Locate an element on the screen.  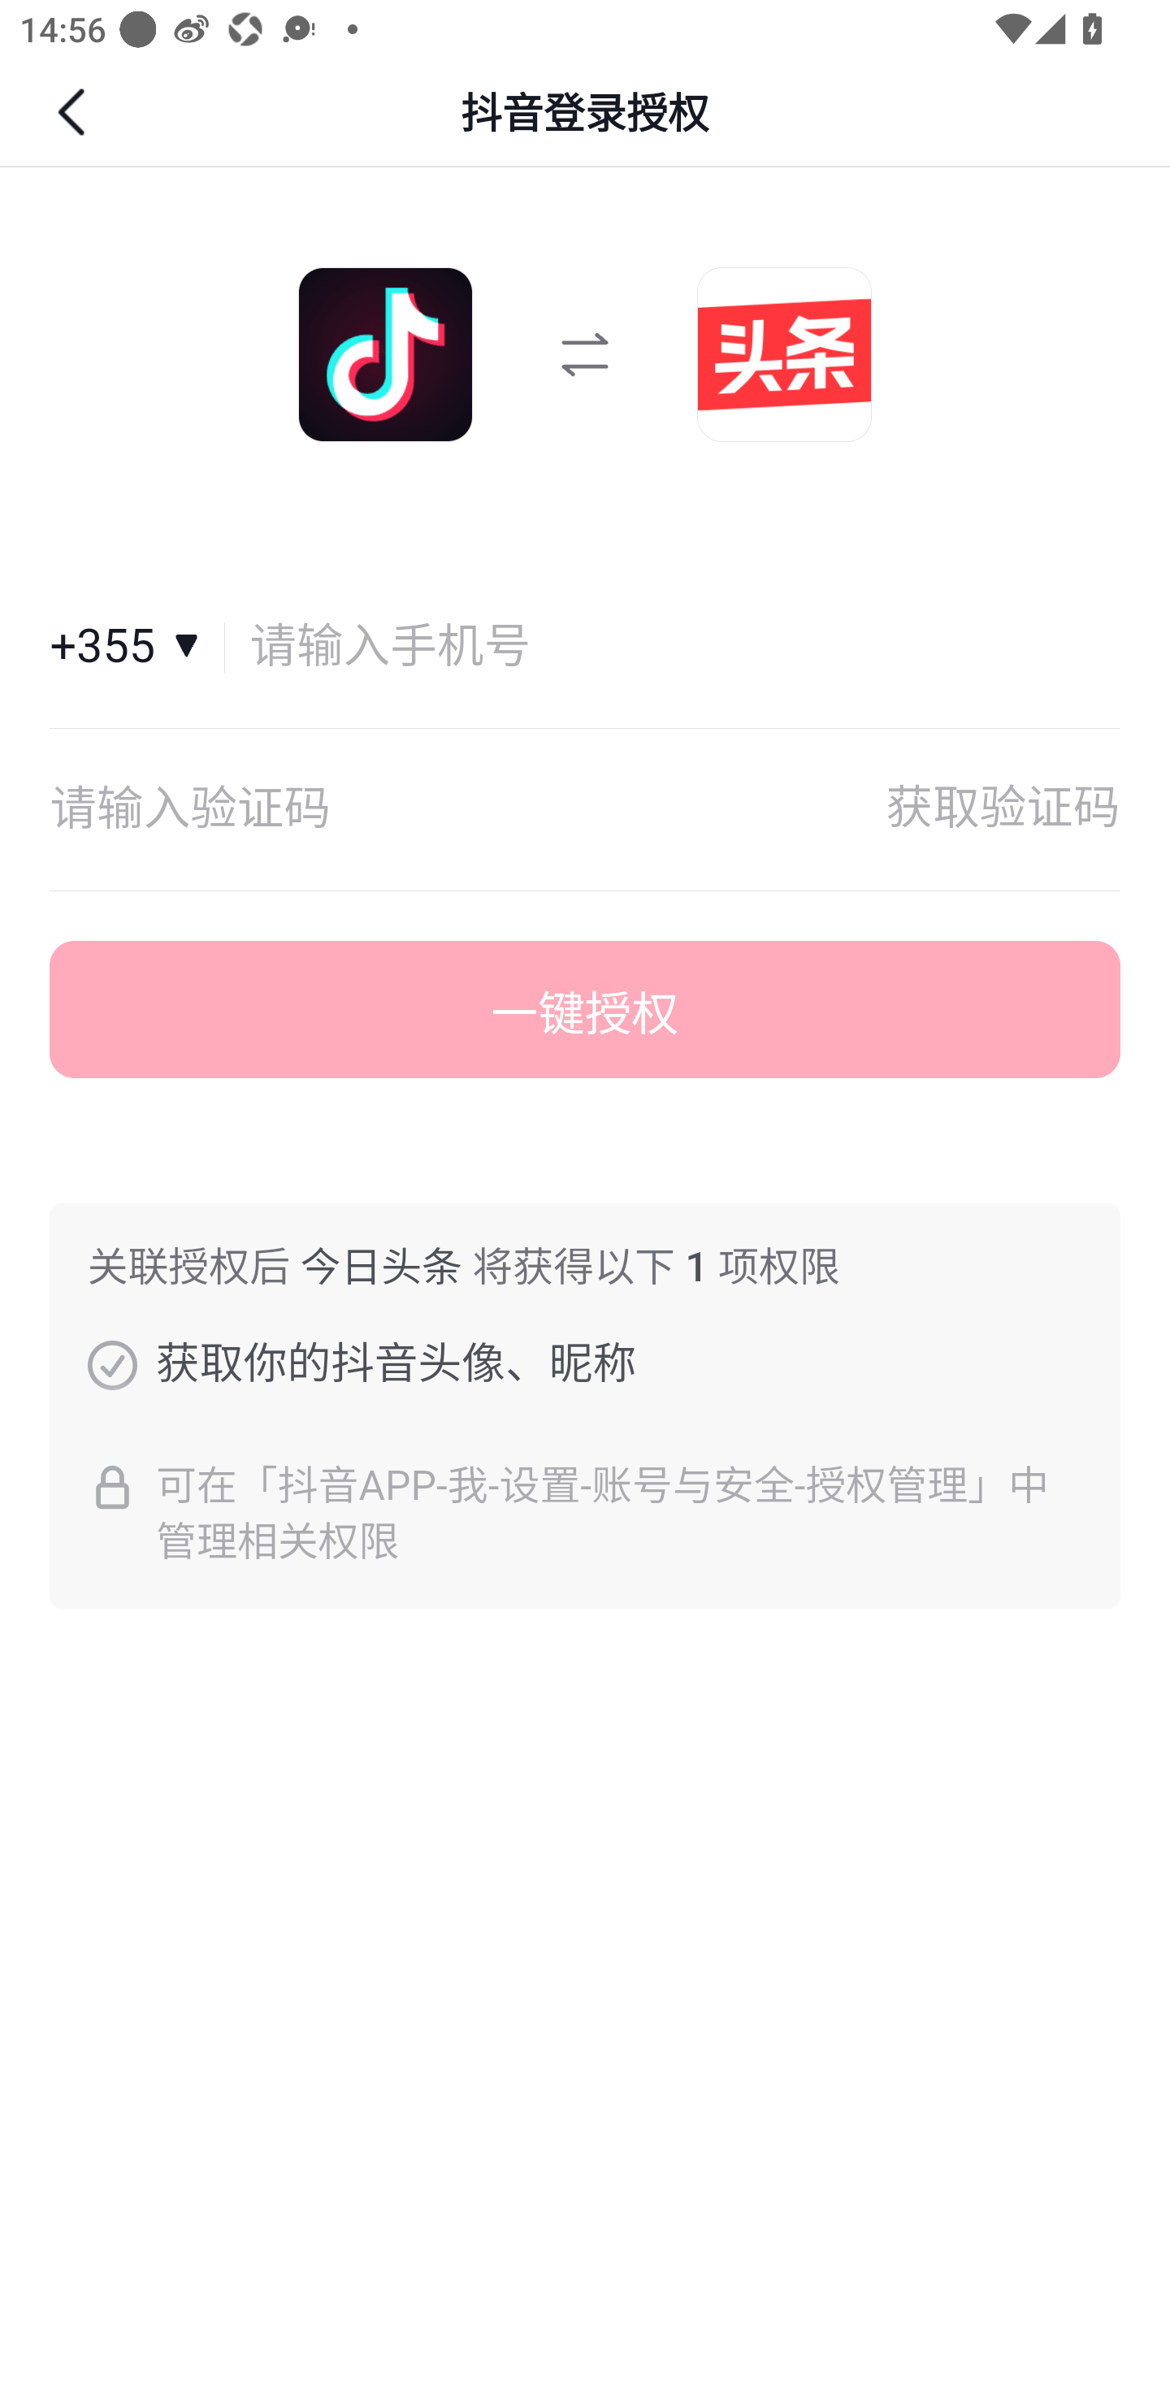
返回 is located at coordinates (75, 112).